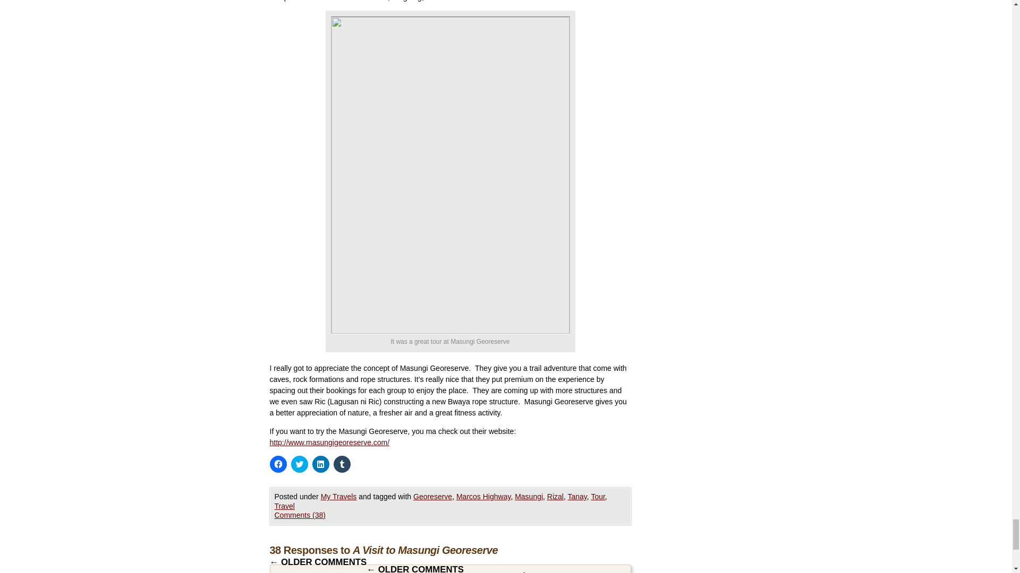 This screenshot has height=573, width=1020. Describe the element at coordinates (577, 496) in the screenshot. I see `Tanay` at that location.